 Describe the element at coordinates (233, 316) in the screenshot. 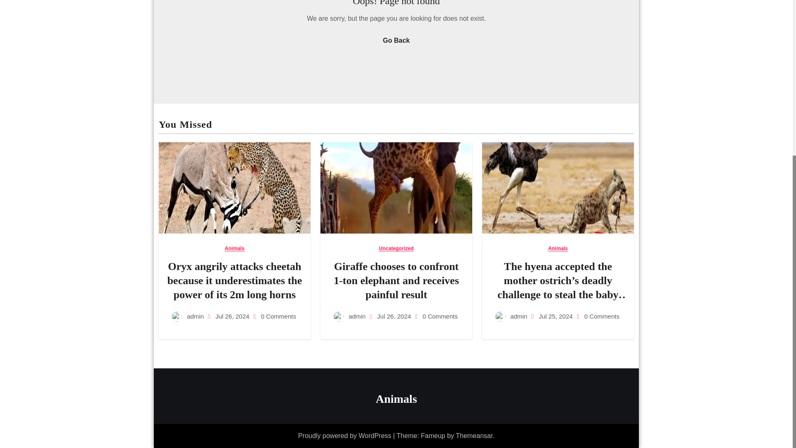

I see `Jul 26, 2024` at that location.